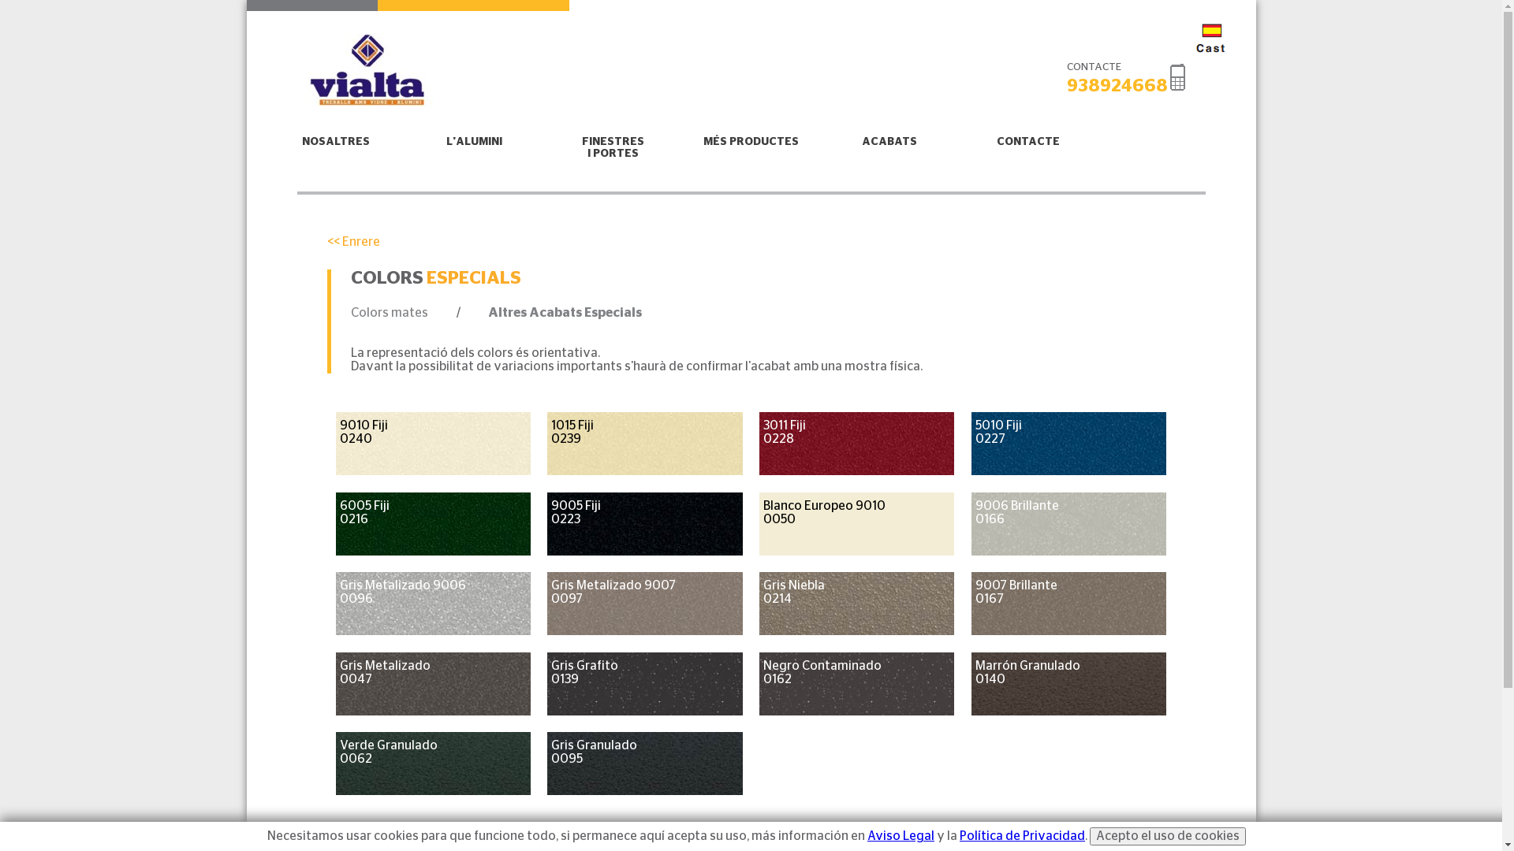 This screenshot has width=1514, height=851. I want to click on Aviso Legal, so click(901, 836).